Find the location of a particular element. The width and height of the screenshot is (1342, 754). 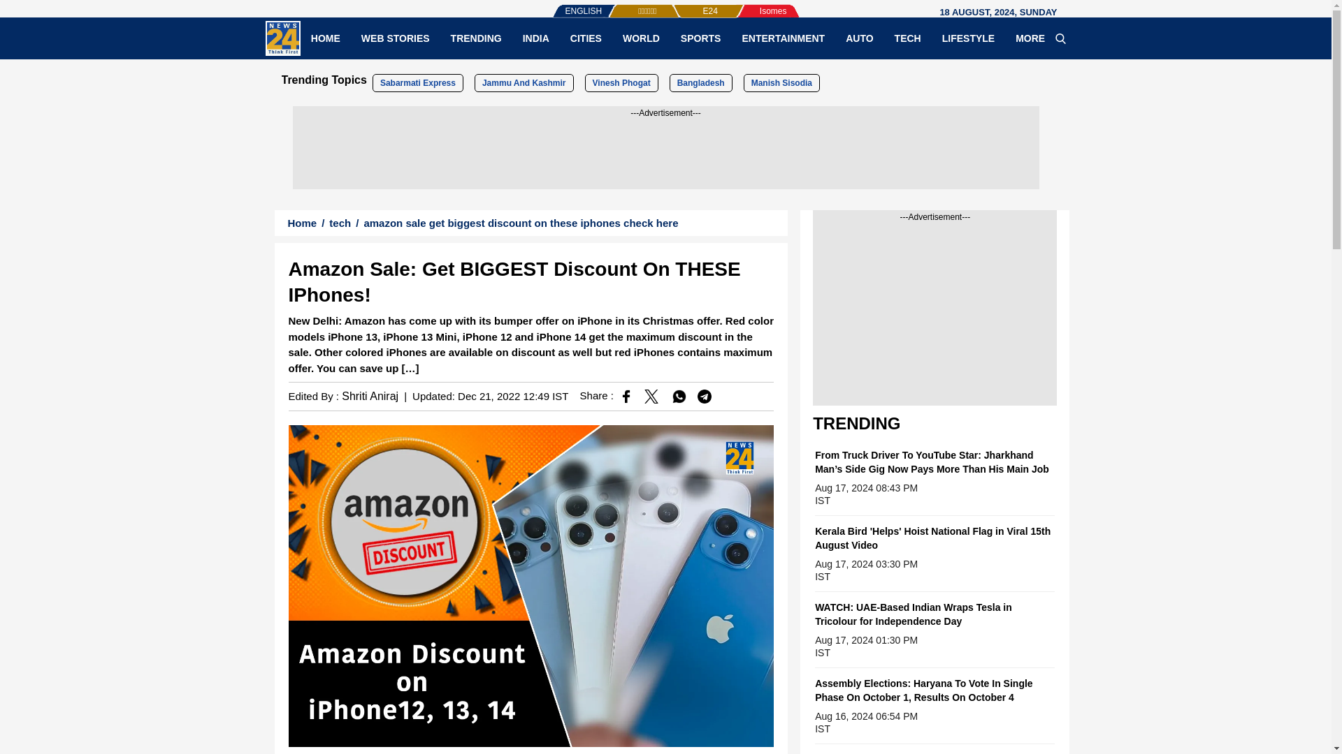

ENTERTAINMENT is located at coordinates (783, 38).